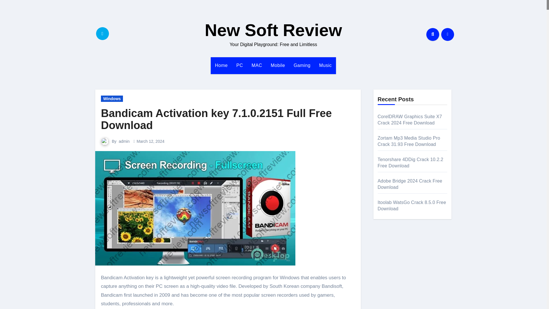 This screenshot has height=309, width=549. Describe the element at coordinates (124, 141) in the screenshot. I see `admin` at that location.